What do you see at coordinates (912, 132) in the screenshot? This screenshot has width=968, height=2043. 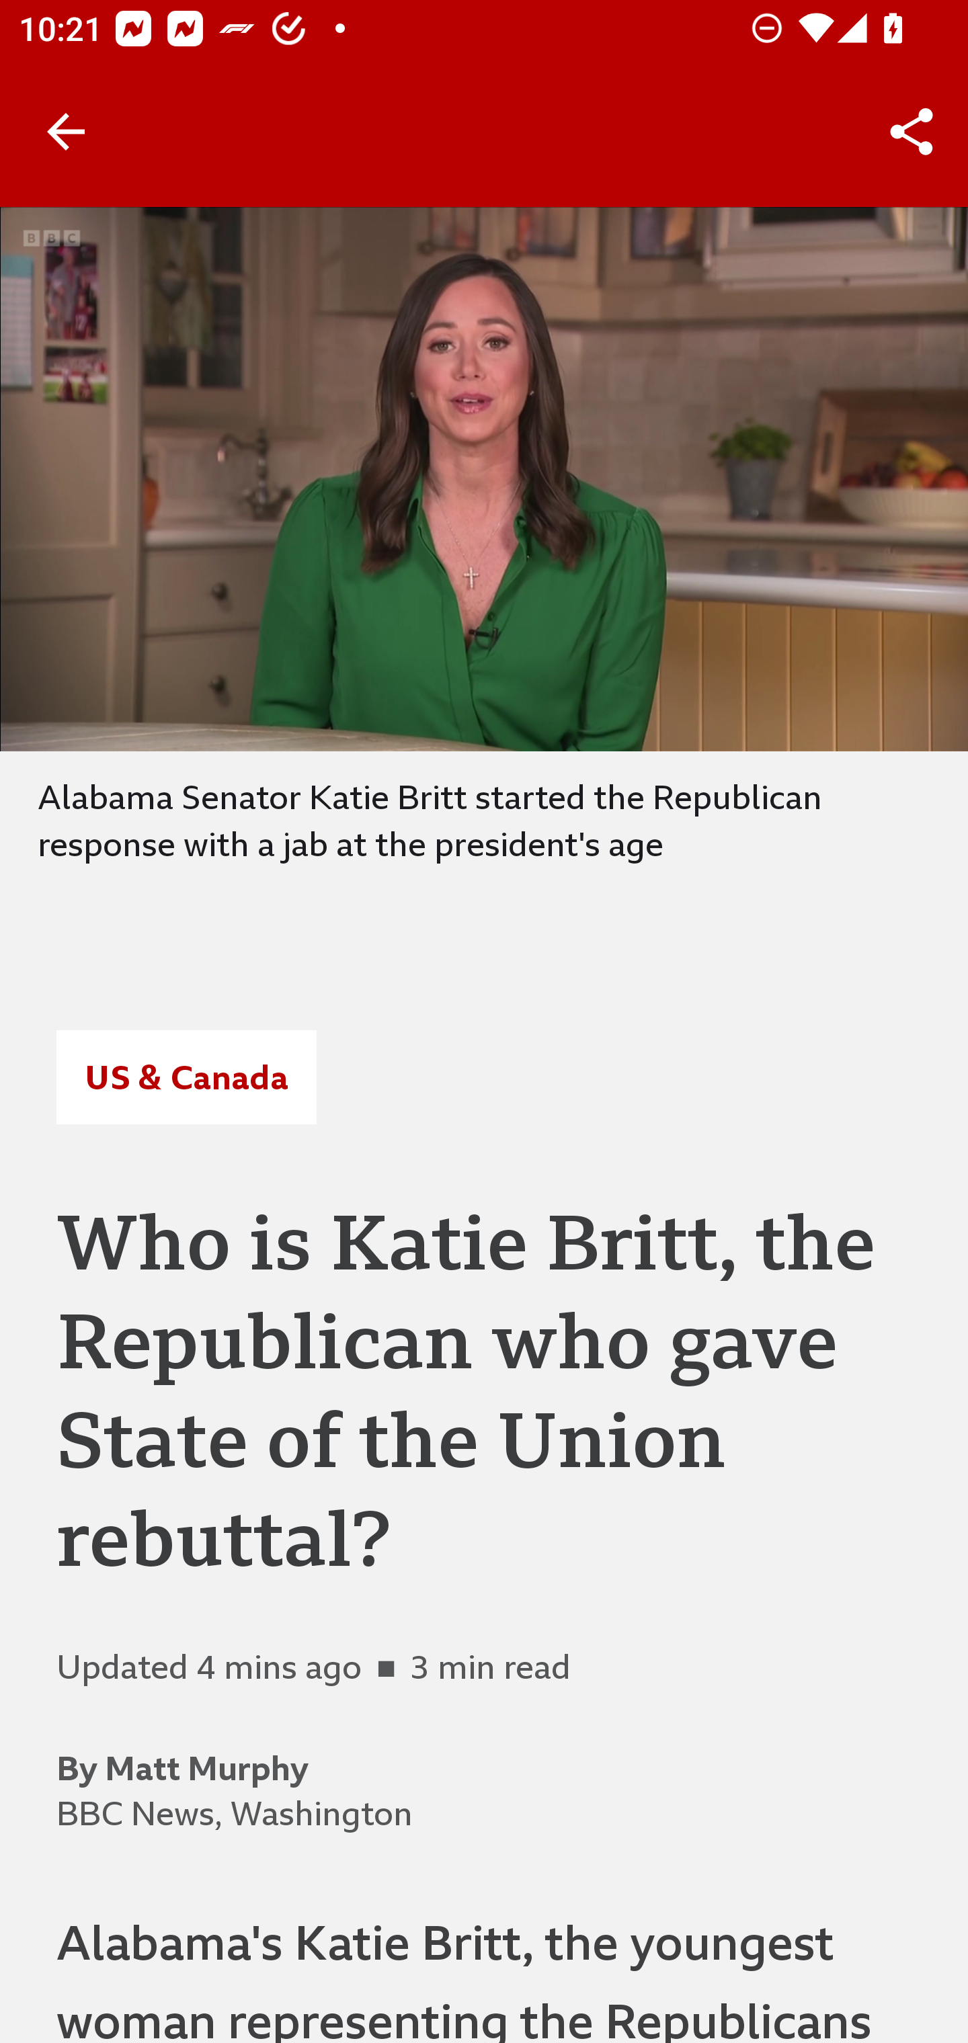 I see `Share` at bounding box center [912, 132].